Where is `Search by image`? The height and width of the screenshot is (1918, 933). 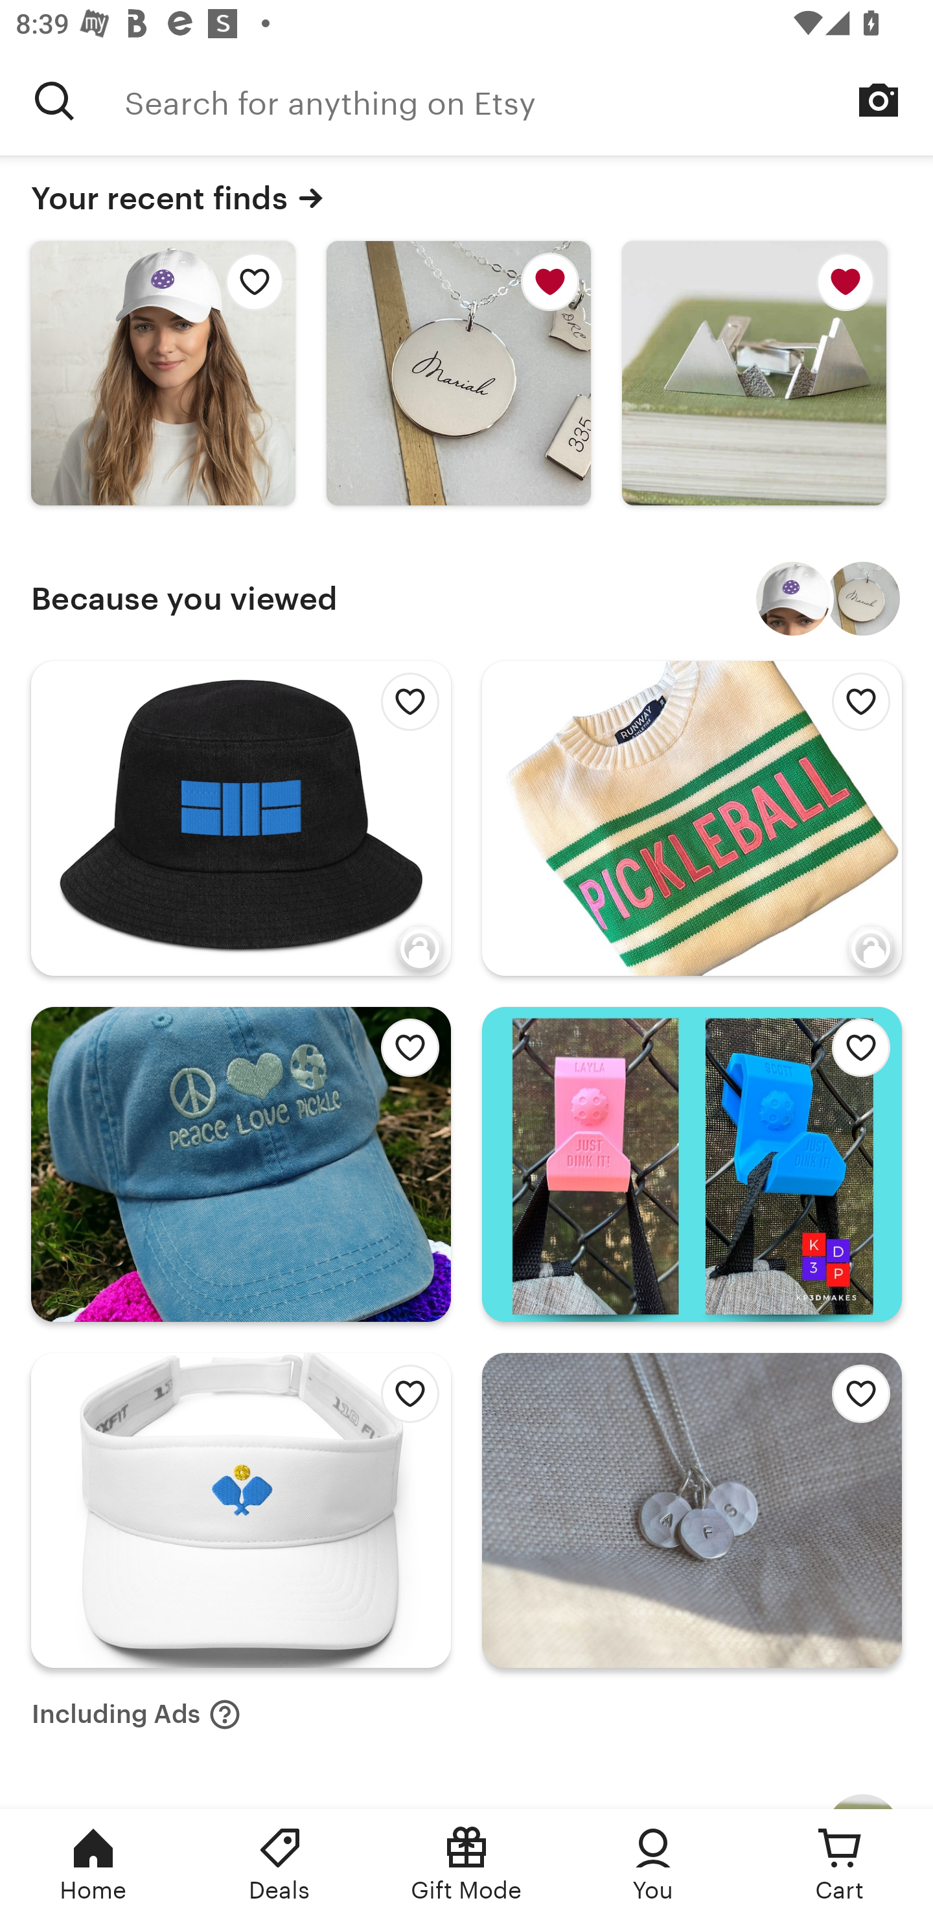 Search by image is located at coordinates (879, 100).